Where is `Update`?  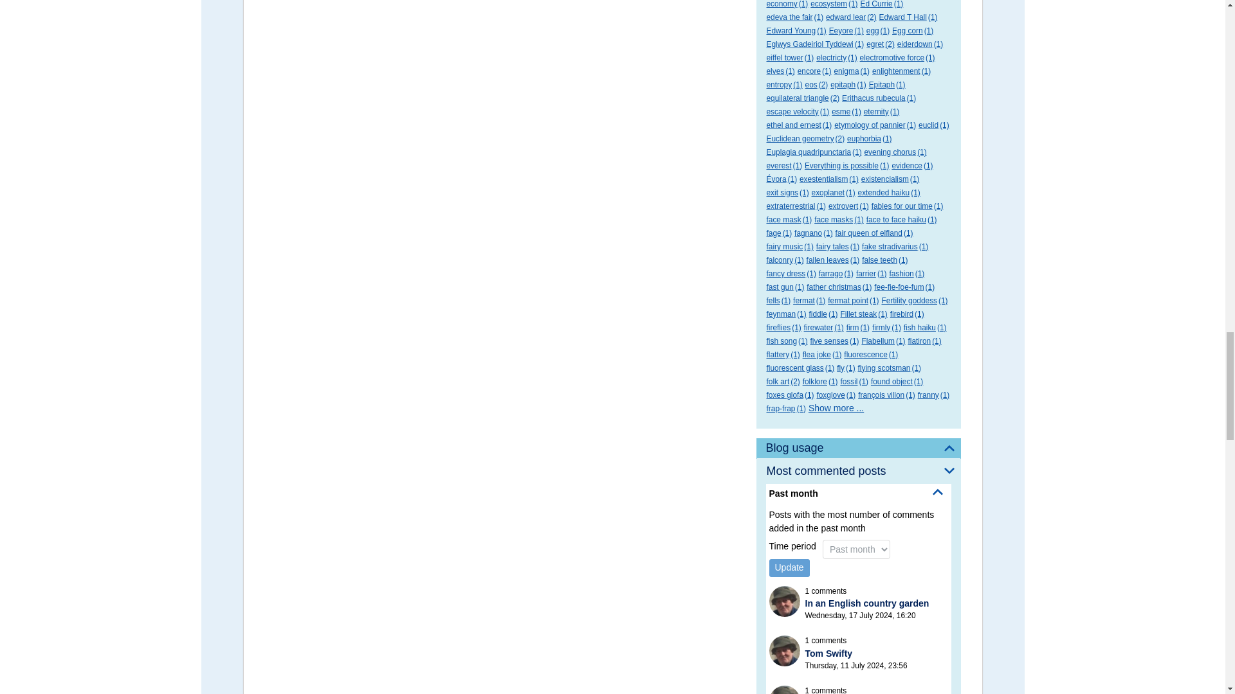
Update is located at coordinates (790, 568).